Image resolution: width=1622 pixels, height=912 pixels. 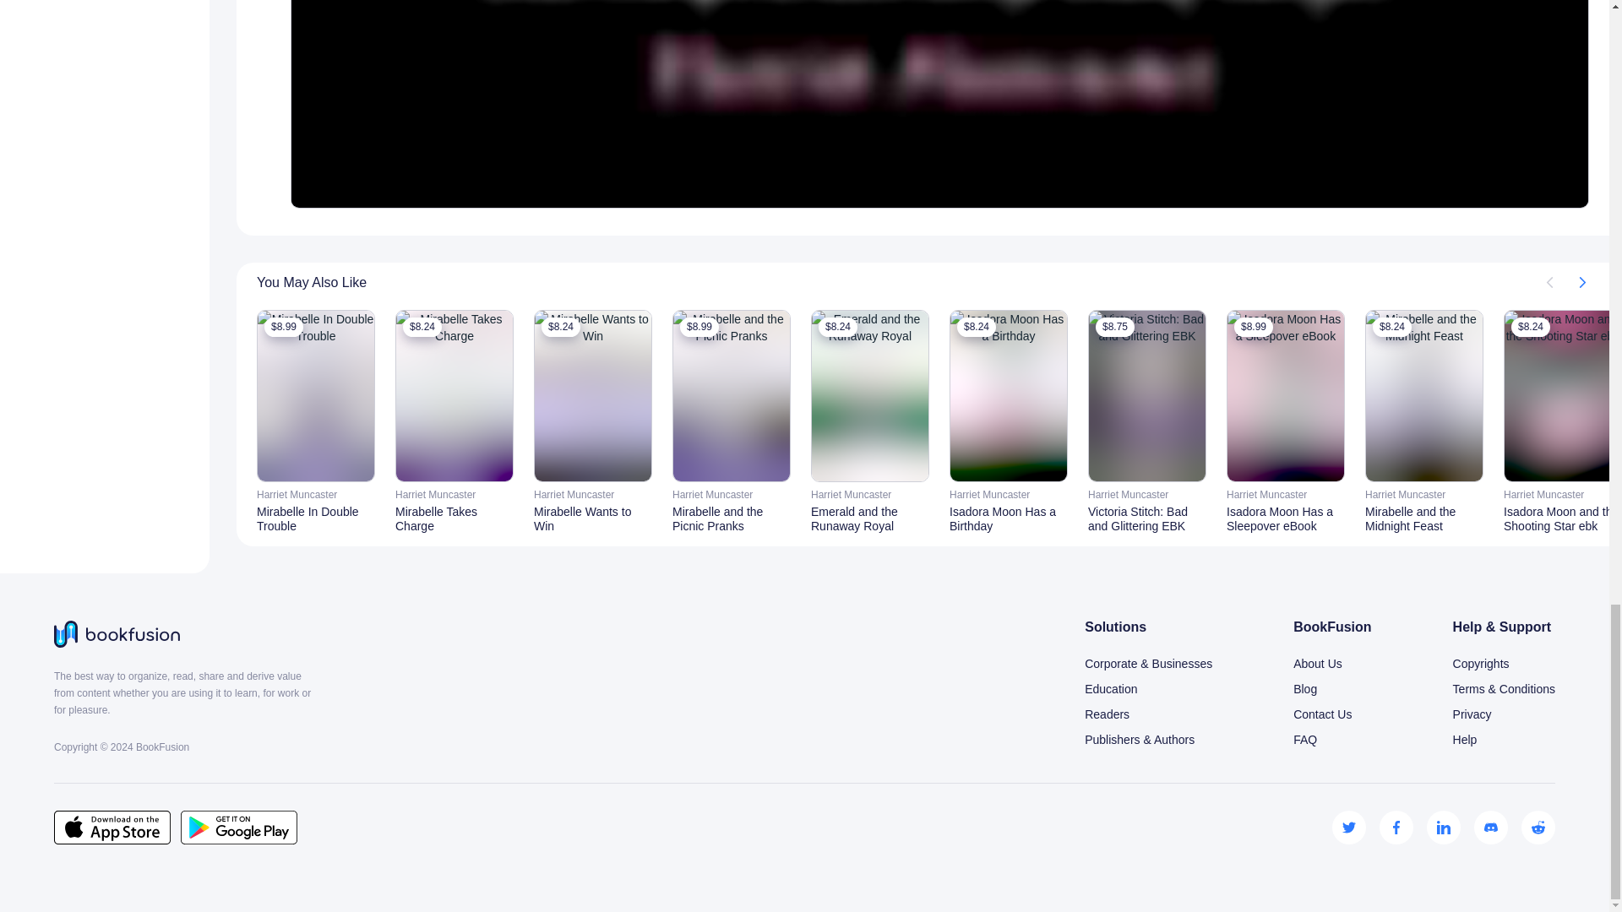 I want to click on Harriet Muncaster, so click(x=454, y=495).